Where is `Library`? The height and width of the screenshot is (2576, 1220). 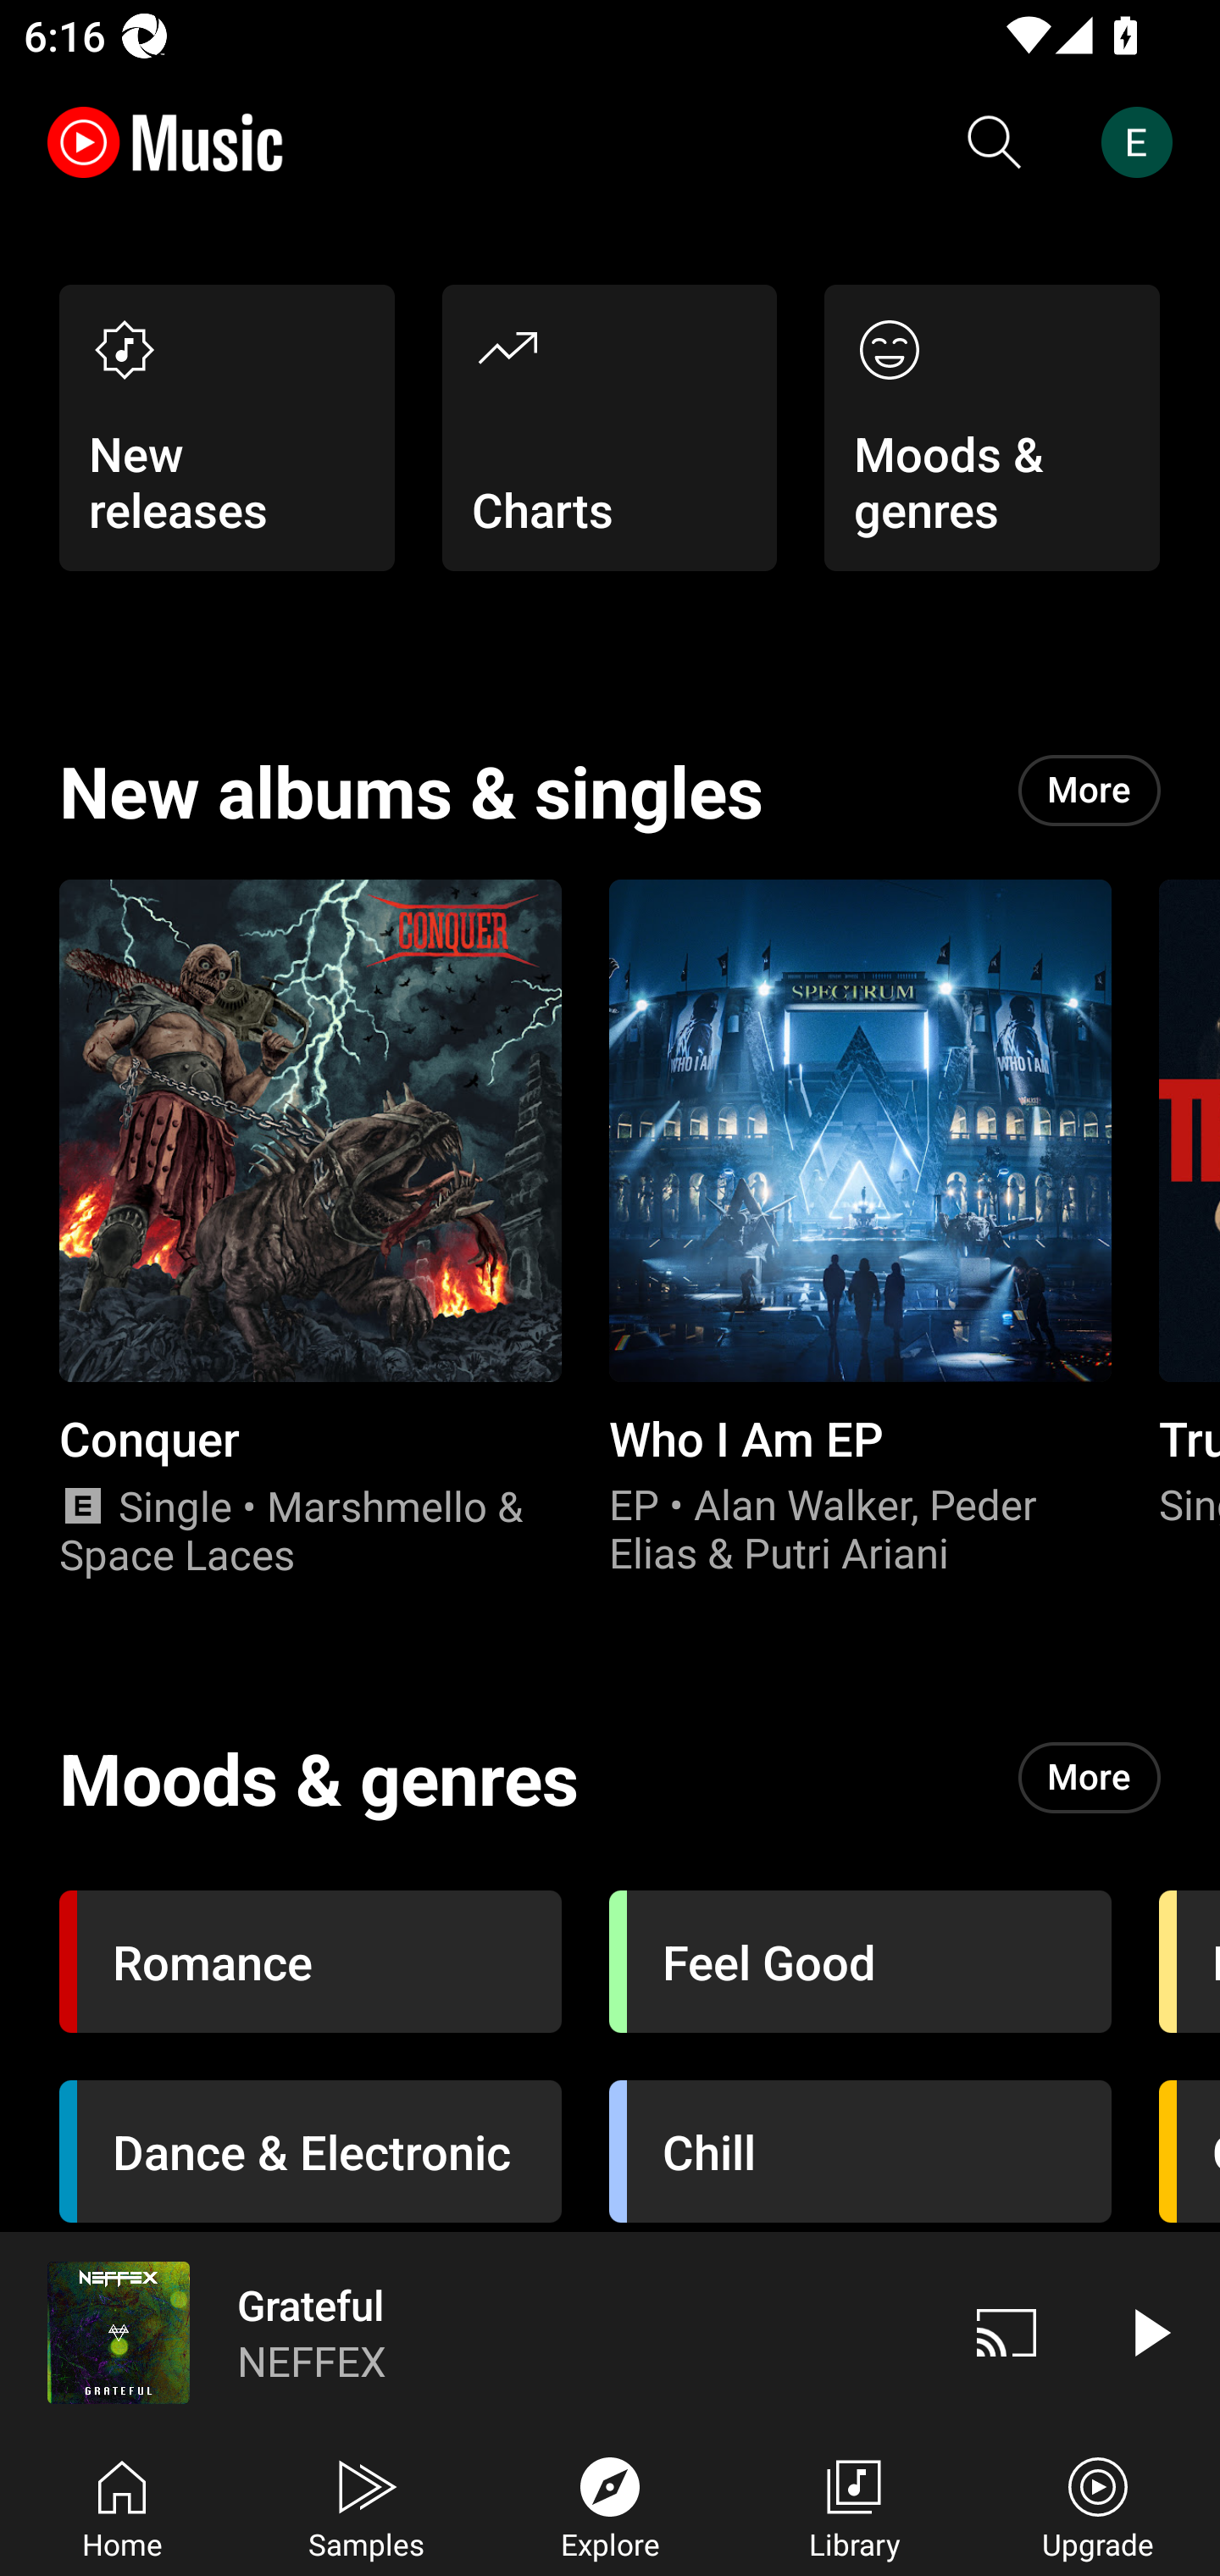
Library is located at coordinates (854, 2505).